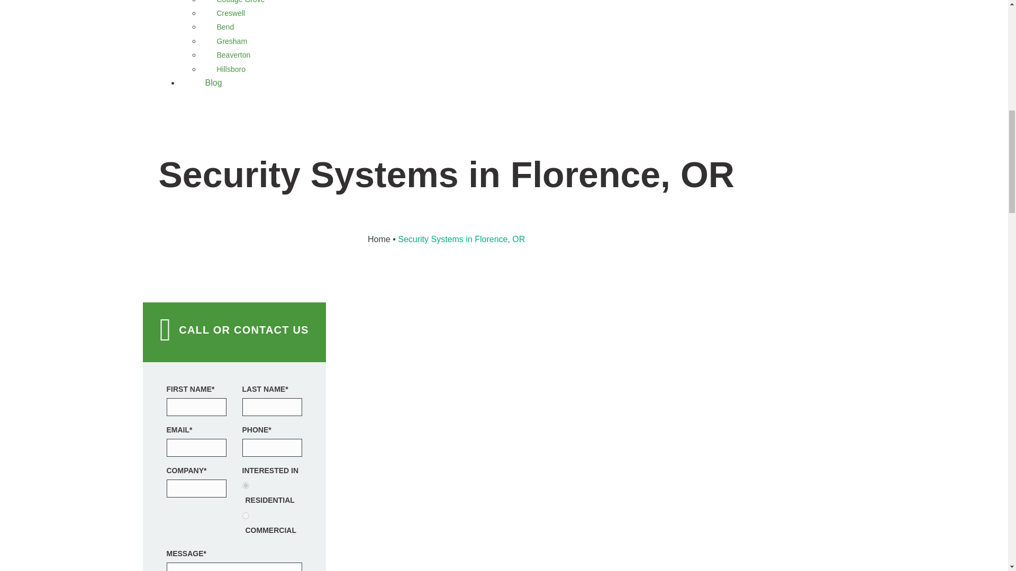 This screenshot has width=1016, height=571. I want to click on Commercial, so click(246, 515).